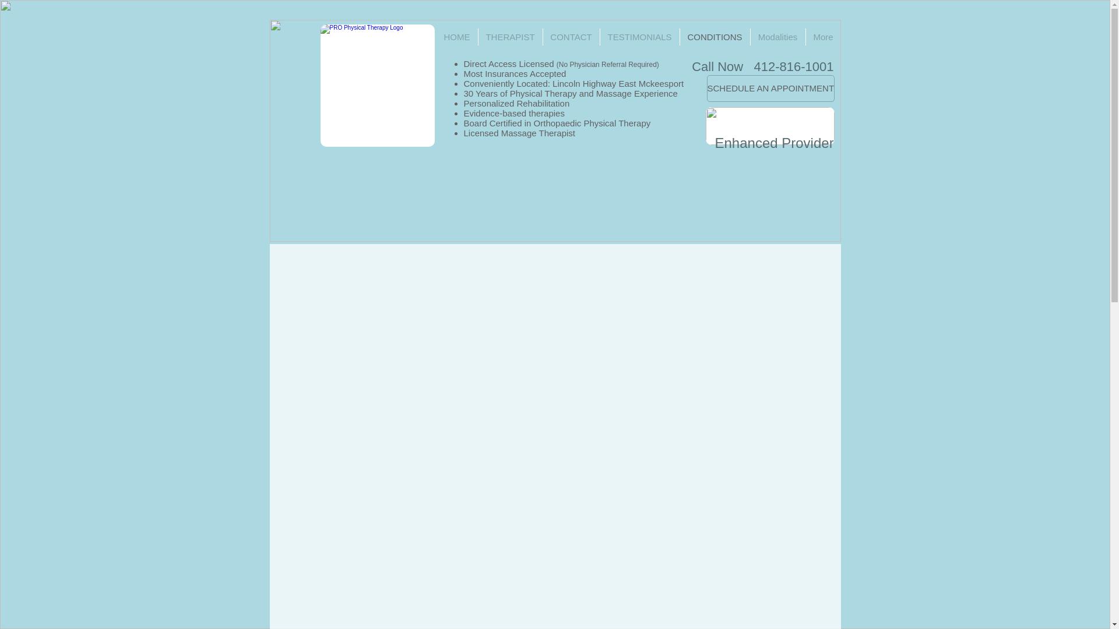 This screenshot has width=1119, height=629. What do you see at coordinates (457, 36) in the screenshot?
I see `HOME` at bounding box center [457, 36].